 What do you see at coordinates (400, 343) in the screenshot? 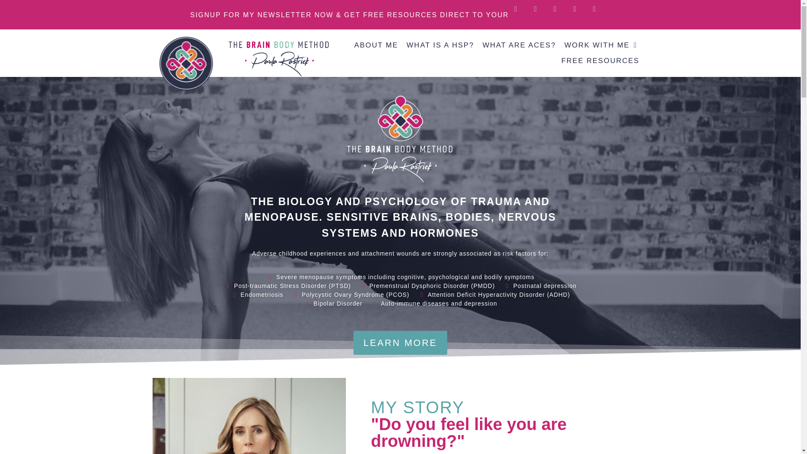
I see `LEARN MORE` at bounding box center [400, 343].